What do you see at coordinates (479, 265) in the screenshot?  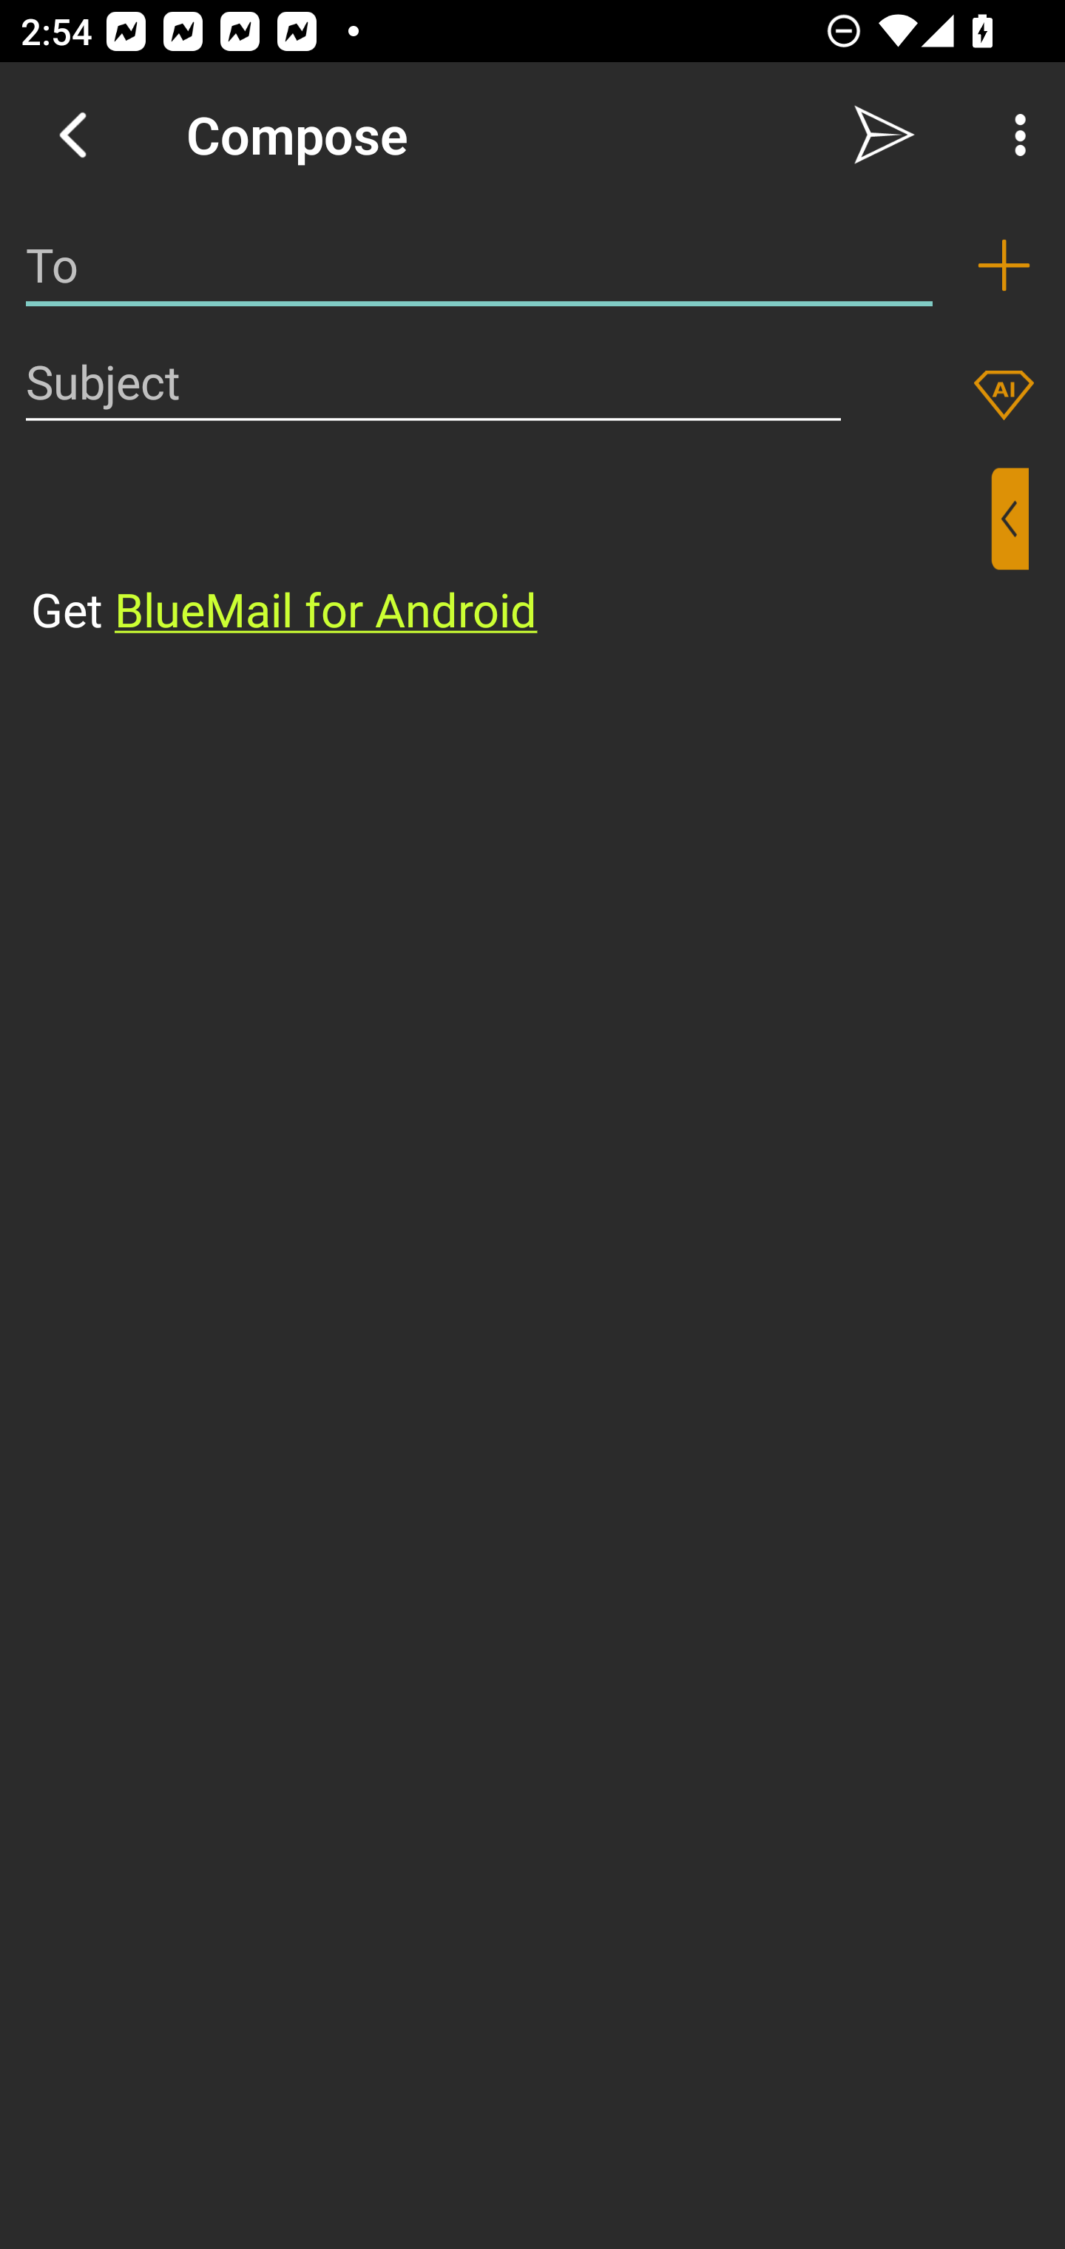 I see `To` at bounding box center [479, 265].